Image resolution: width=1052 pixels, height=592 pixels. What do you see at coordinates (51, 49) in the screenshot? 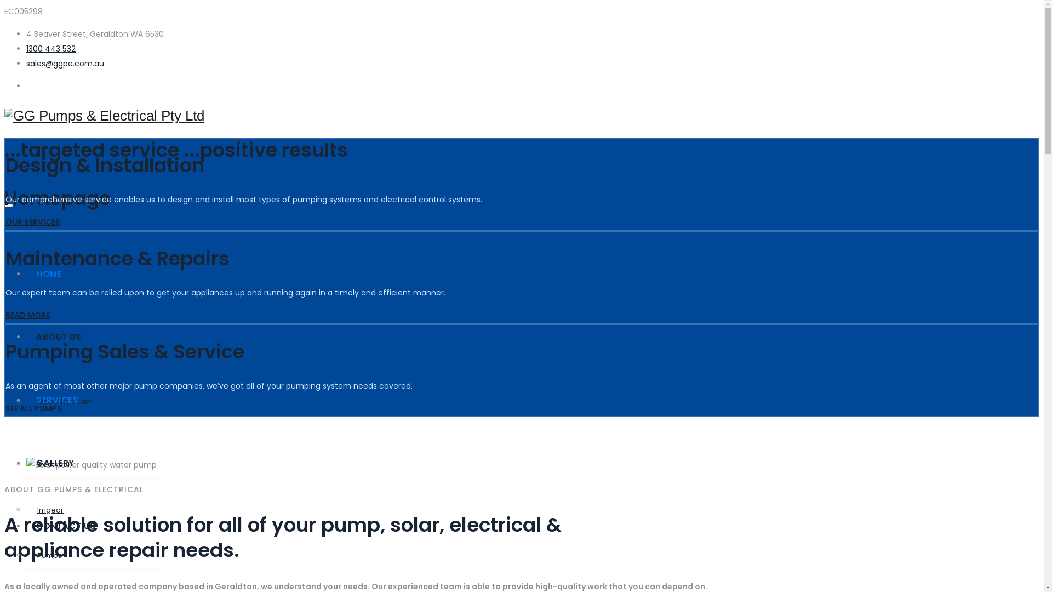
I see `1300 443 532` at bounding box center [51, 49].